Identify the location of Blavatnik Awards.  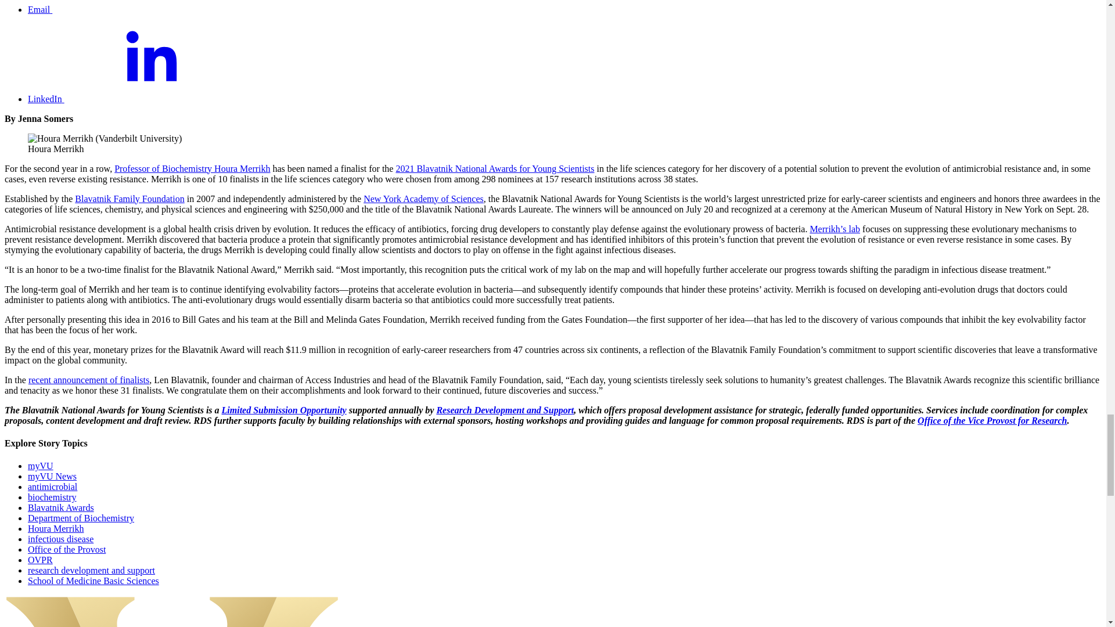
(60, 507).